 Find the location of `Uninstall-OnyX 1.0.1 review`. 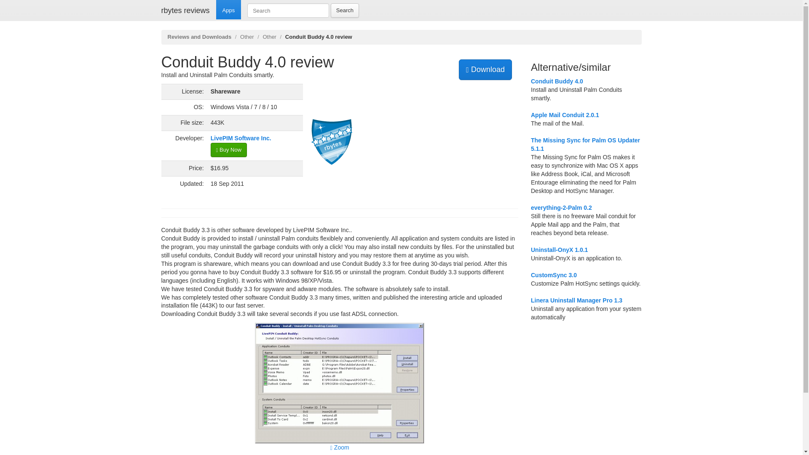

Uninstall-OnyX 1.0.1 review is located at coordinates (559, 249).